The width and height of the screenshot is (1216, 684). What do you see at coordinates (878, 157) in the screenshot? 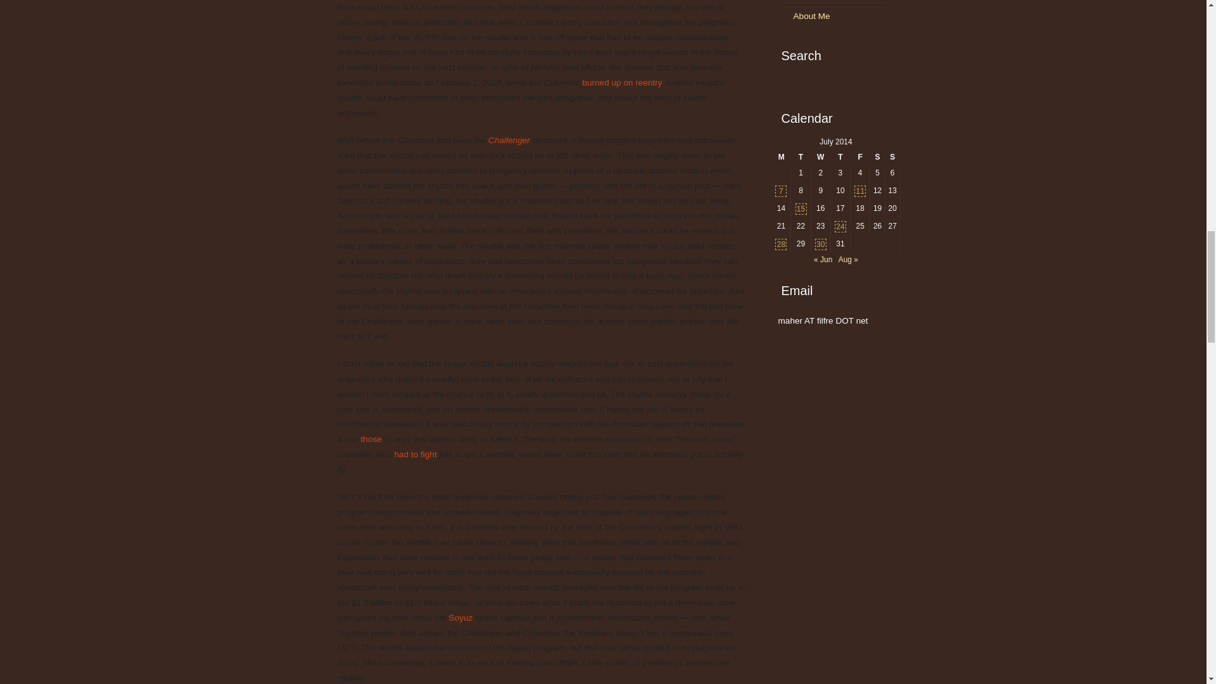
I see `Saturday` at bounding box center [878, 157].